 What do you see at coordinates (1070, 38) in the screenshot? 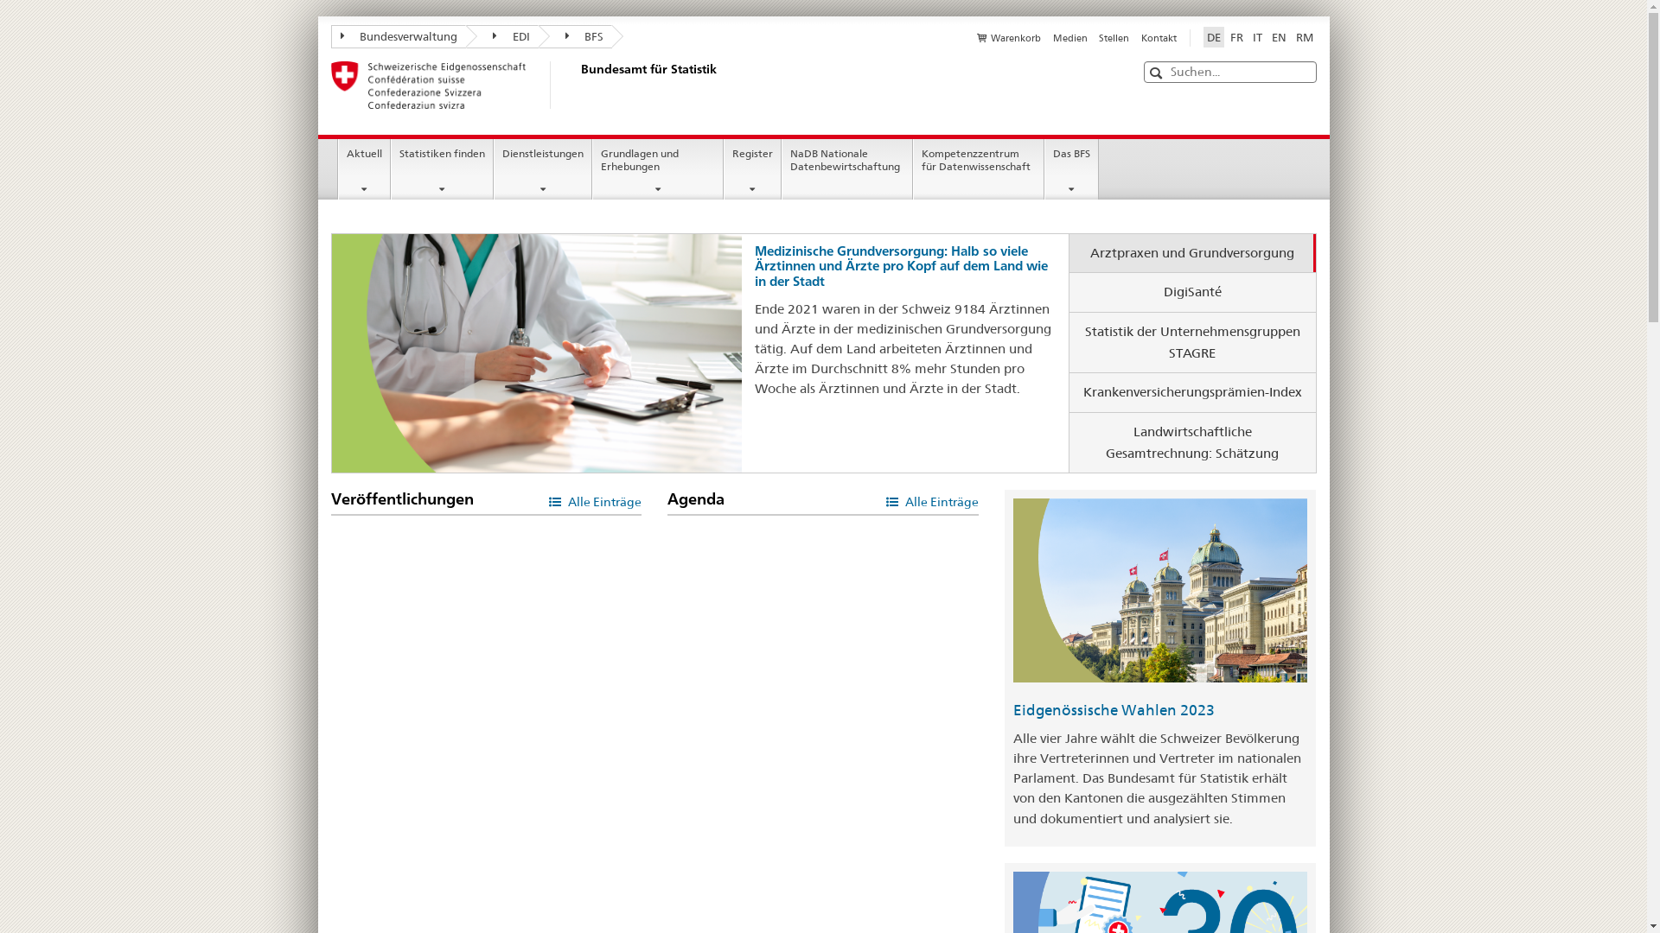
I see `Medien` at bounding box center [1070, 38].